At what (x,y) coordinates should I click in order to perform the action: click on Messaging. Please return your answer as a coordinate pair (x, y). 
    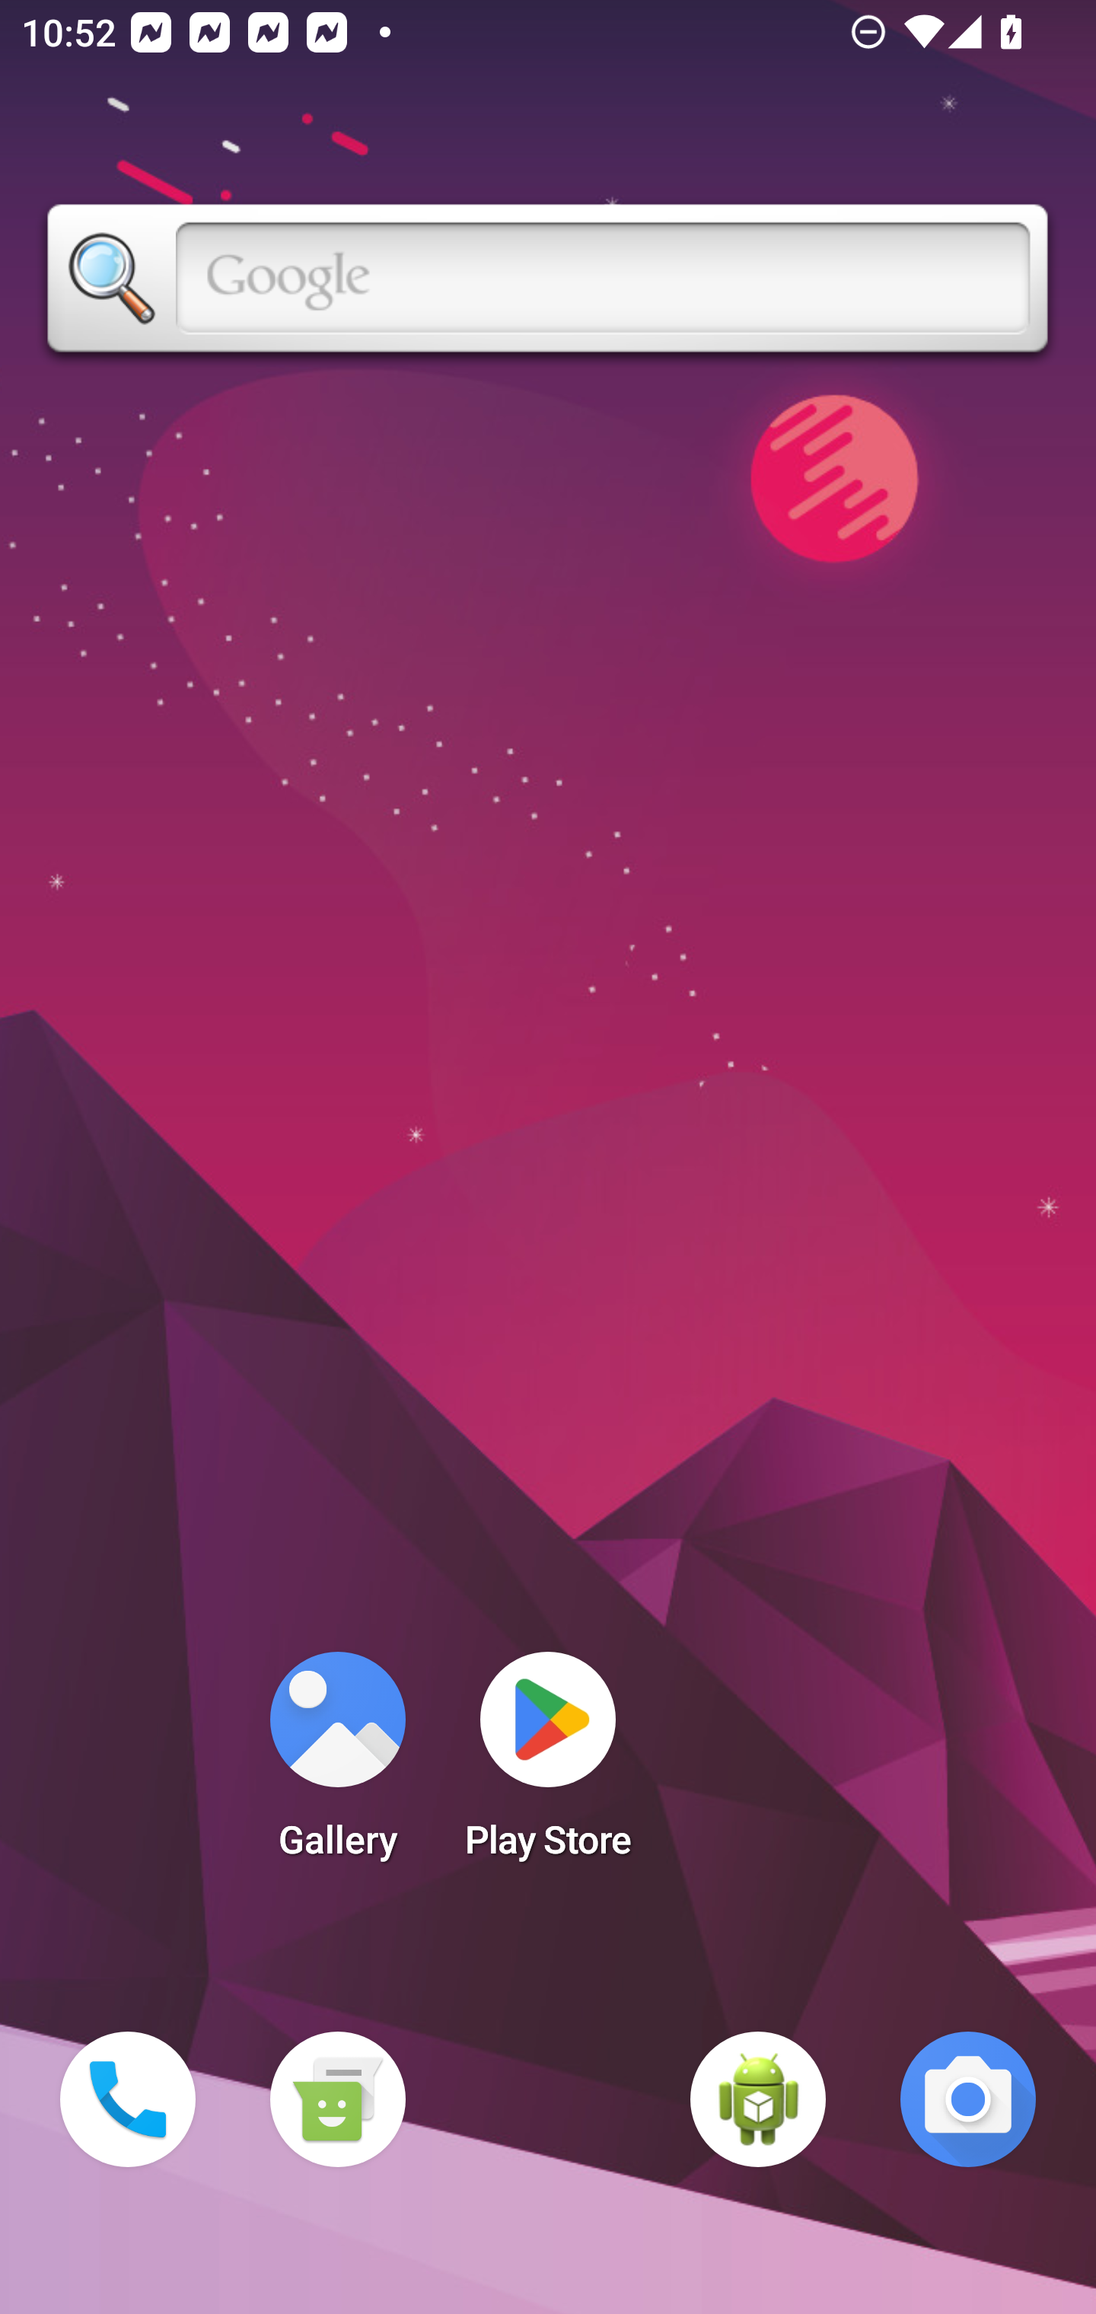
    Looking at the image, I should click on (337, 2099).